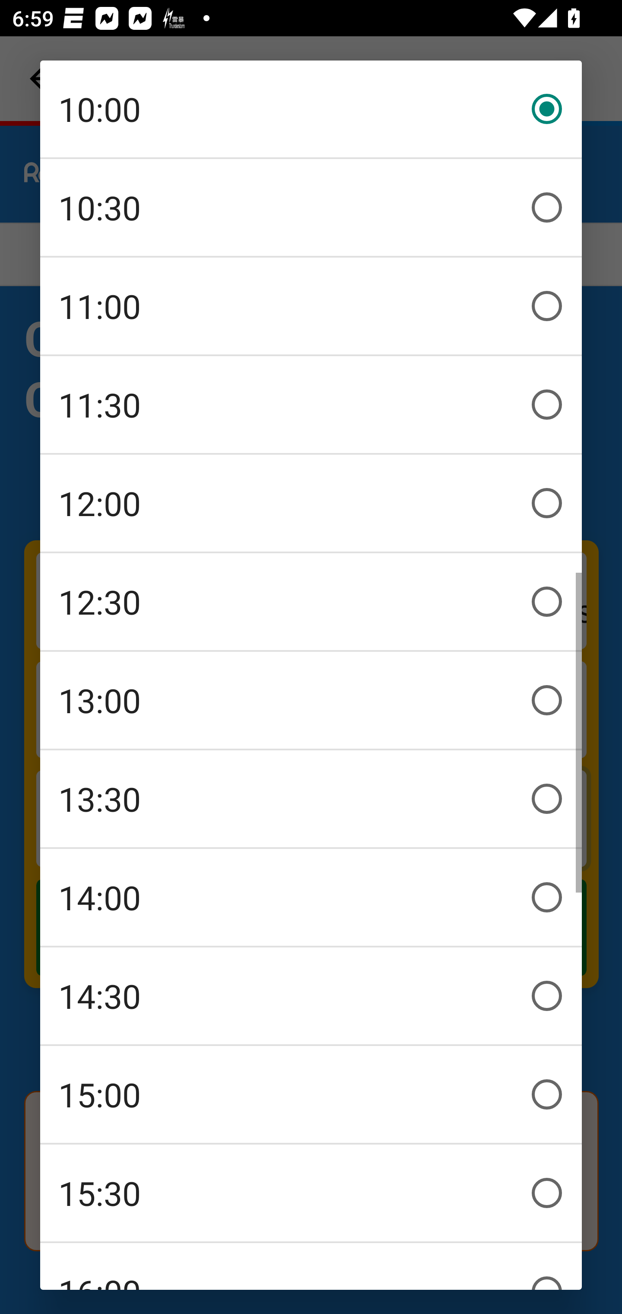  I want to click on 10:00, so click(311, 109).